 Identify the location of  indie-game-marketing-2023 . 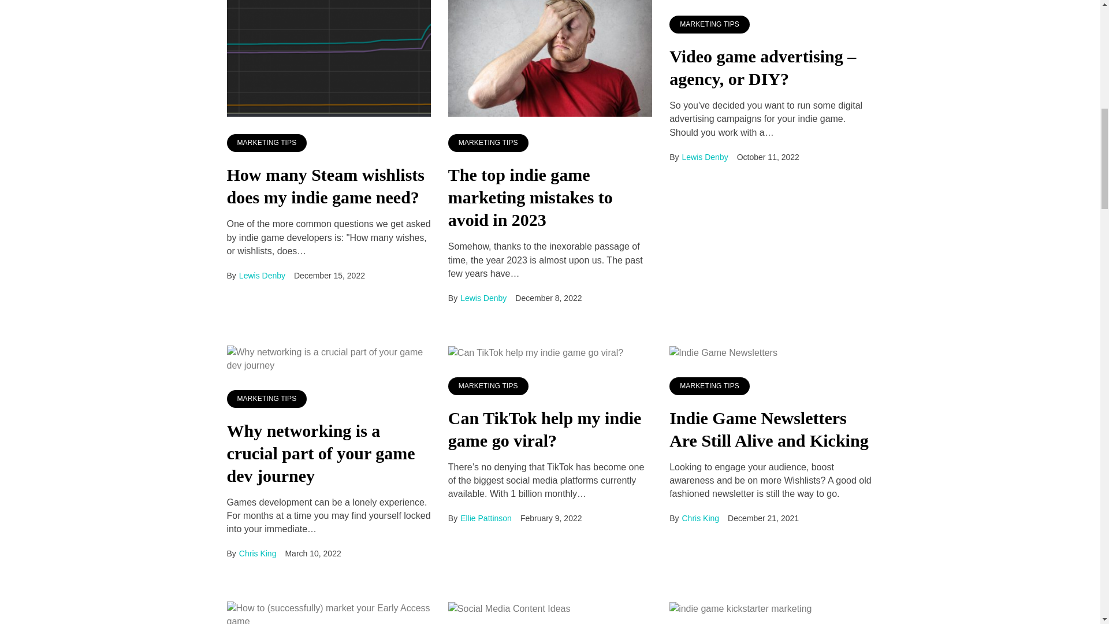
(550, 59).